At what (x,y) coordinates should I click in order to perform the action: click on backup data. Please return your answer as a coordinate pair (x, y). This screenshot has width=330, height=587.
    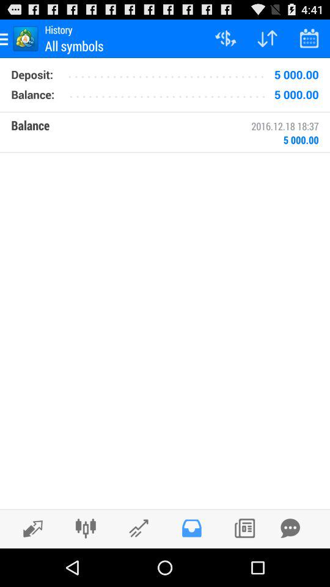
    Looking at the image, I should click on (290, 528).